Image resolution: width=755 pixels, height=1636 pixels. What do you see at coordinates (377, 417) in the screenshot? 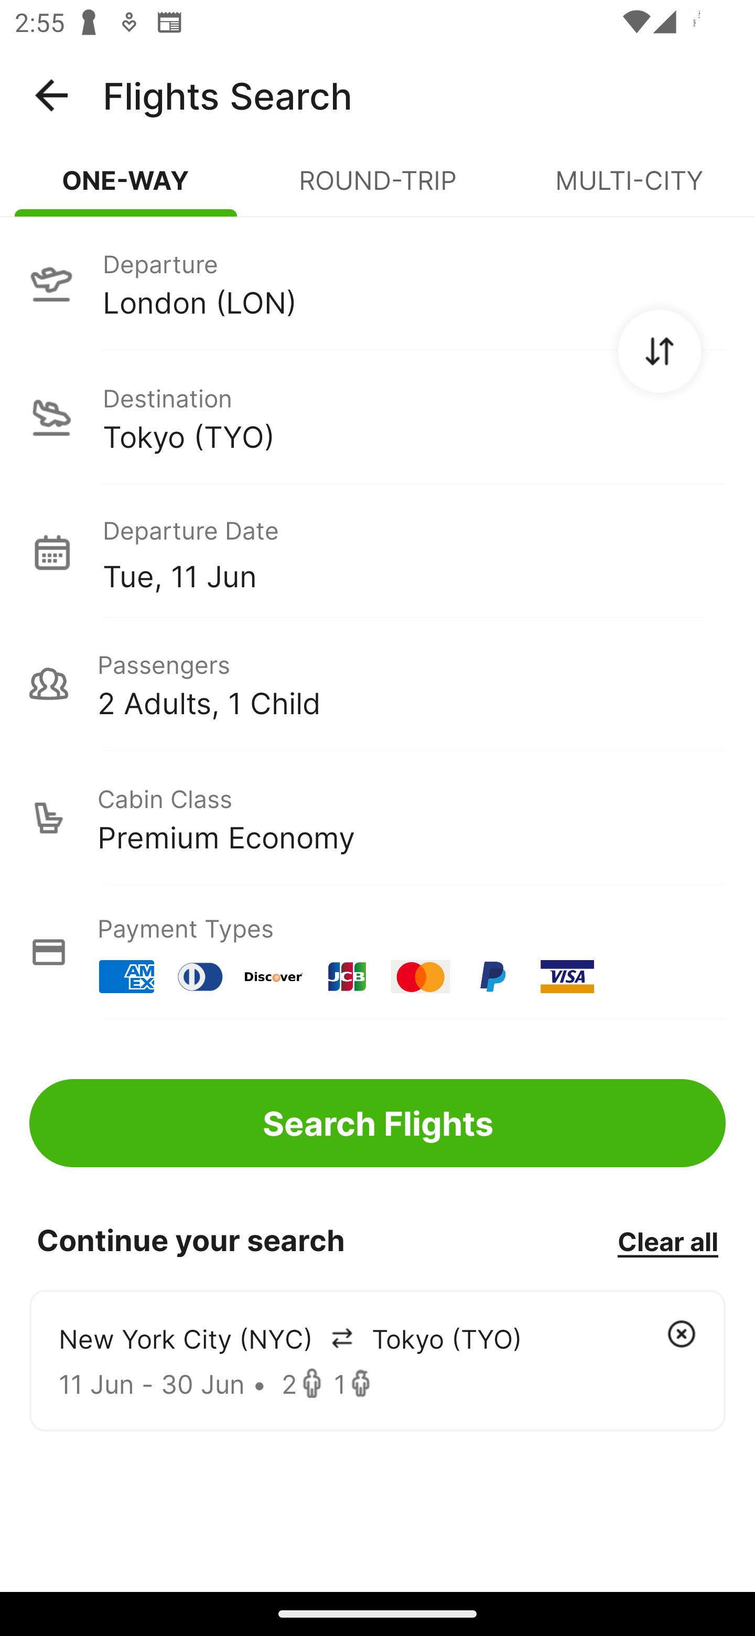
I see `Destination Tokyo (TYO)` at bounding box center [377, 417].